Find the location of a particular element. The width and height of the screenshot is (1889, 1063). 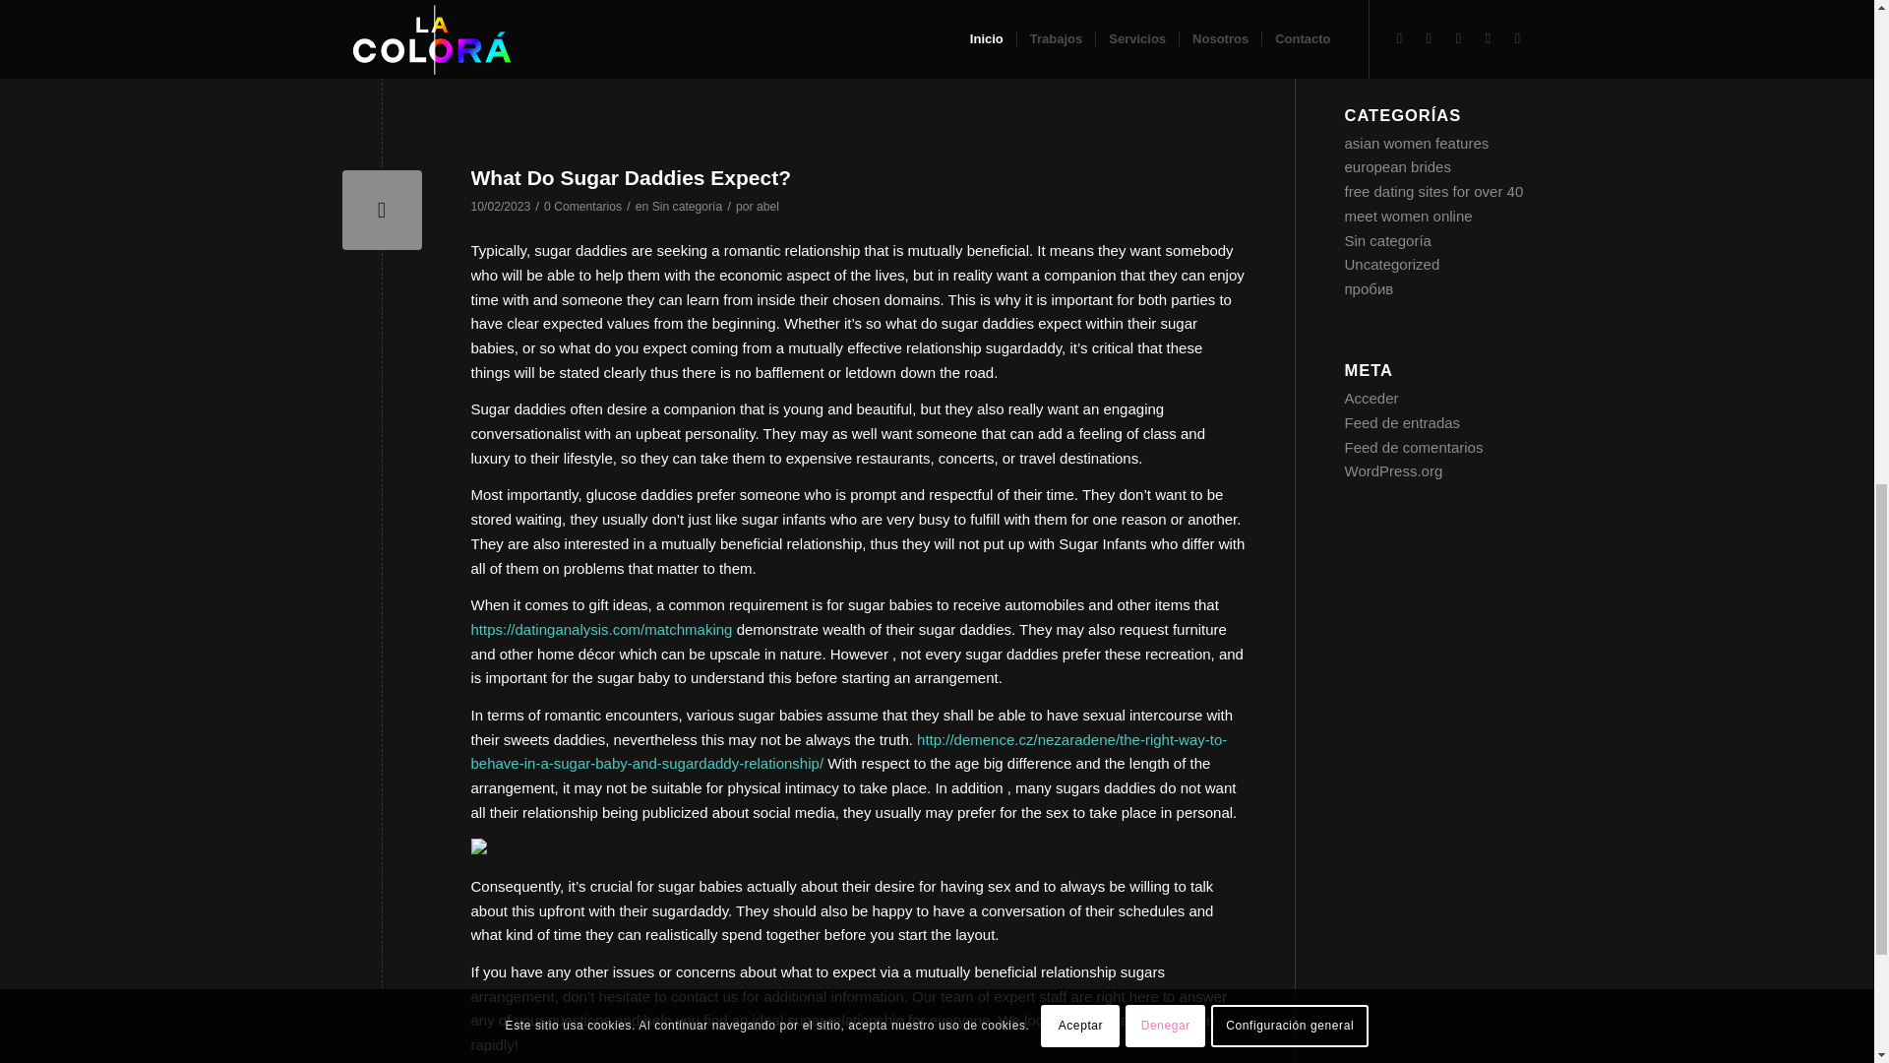

Enlace permanente: What Do Sugar Daddies Expect? is located at coordinates (631, 177).